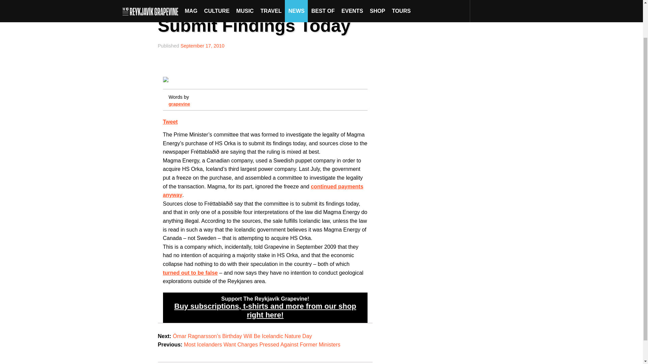 The width and height of the screenshot is (648, 364). Describe the element at coordinates (179, 104) in the screenshot. I see `Posts by grapevine` at that location.